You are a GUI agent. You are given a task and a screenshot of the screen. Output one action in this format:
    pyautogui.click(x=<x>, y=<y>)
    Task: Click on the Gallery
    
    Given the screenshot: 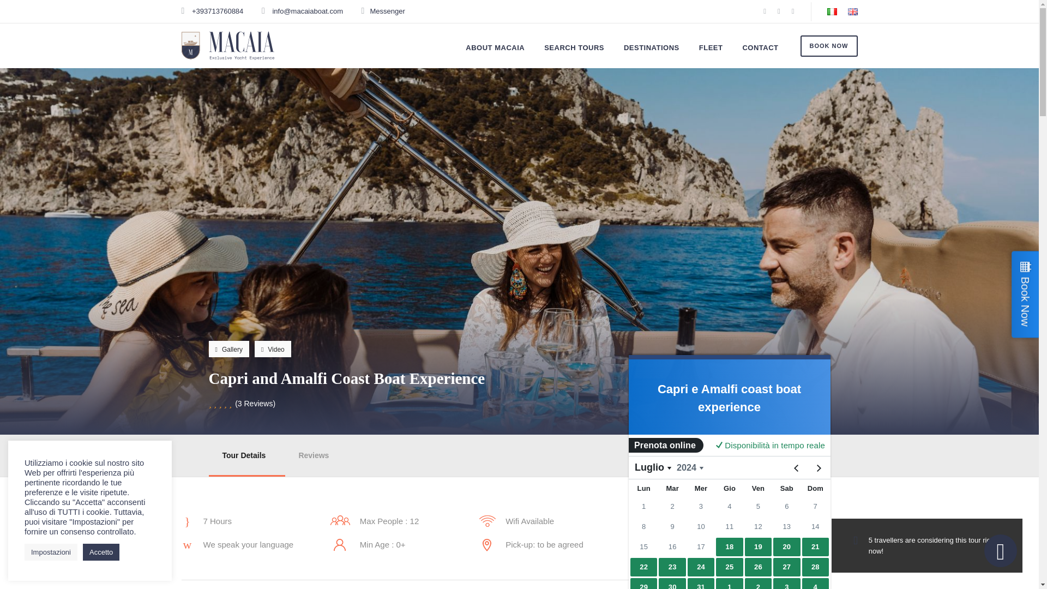 What is the action you would take?
    pyautogui.click(x=228, y=349)
    